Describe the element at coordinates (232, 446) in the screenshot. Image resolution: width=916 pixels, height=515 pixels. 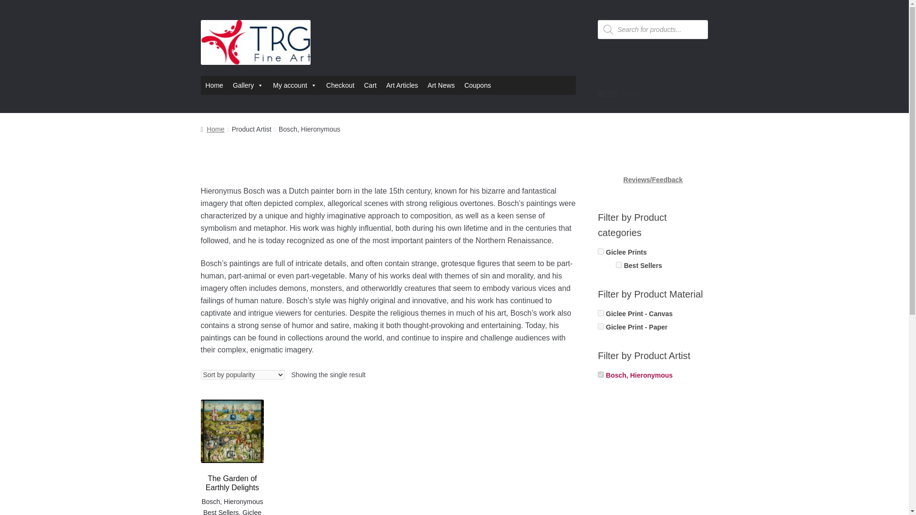
I see `The Garden of Earthly Delights` at that location.